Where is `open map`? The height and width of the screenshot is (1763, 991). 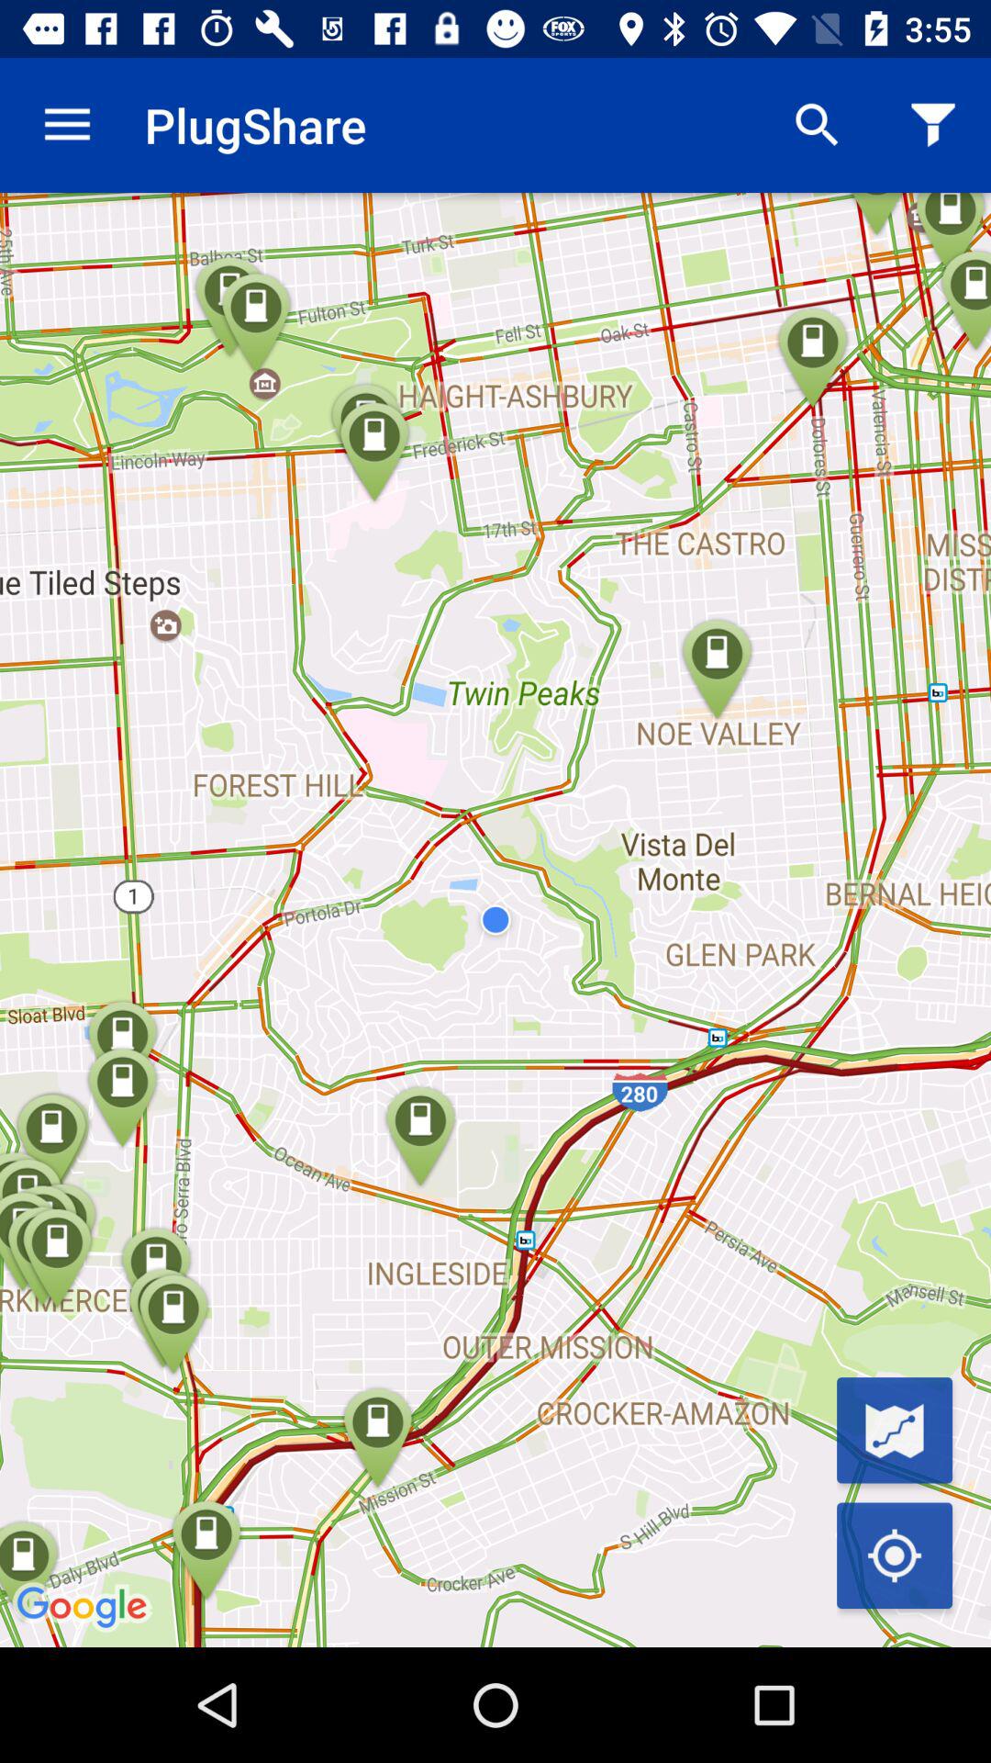 open map is located at coordinates (895, 1431).